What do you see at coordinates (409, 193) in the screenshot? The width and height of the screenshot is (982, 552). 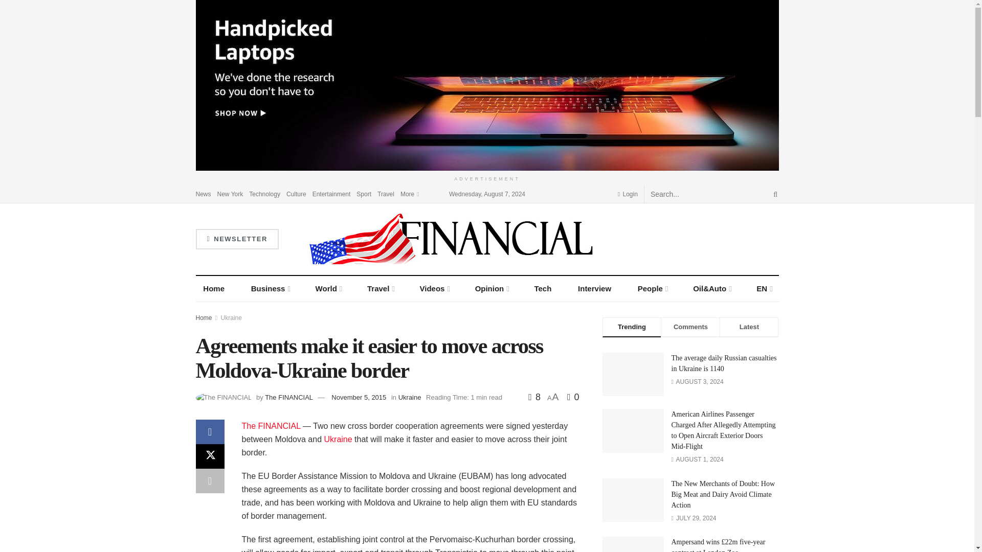 I see `More` at bounding box center [409, 193].